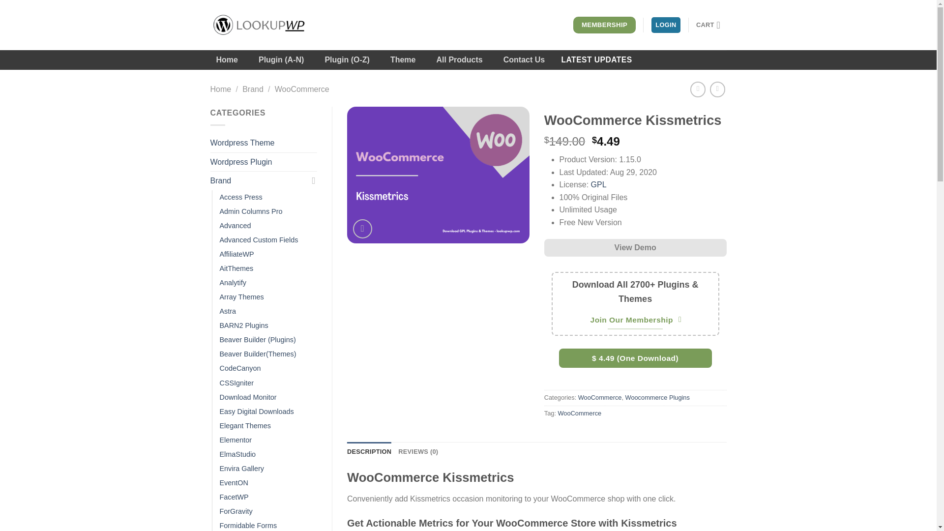 The image size is (944, 531). Describe the element at coordinates (235, 226) in the screenshot. I see `Advanced` at that location.